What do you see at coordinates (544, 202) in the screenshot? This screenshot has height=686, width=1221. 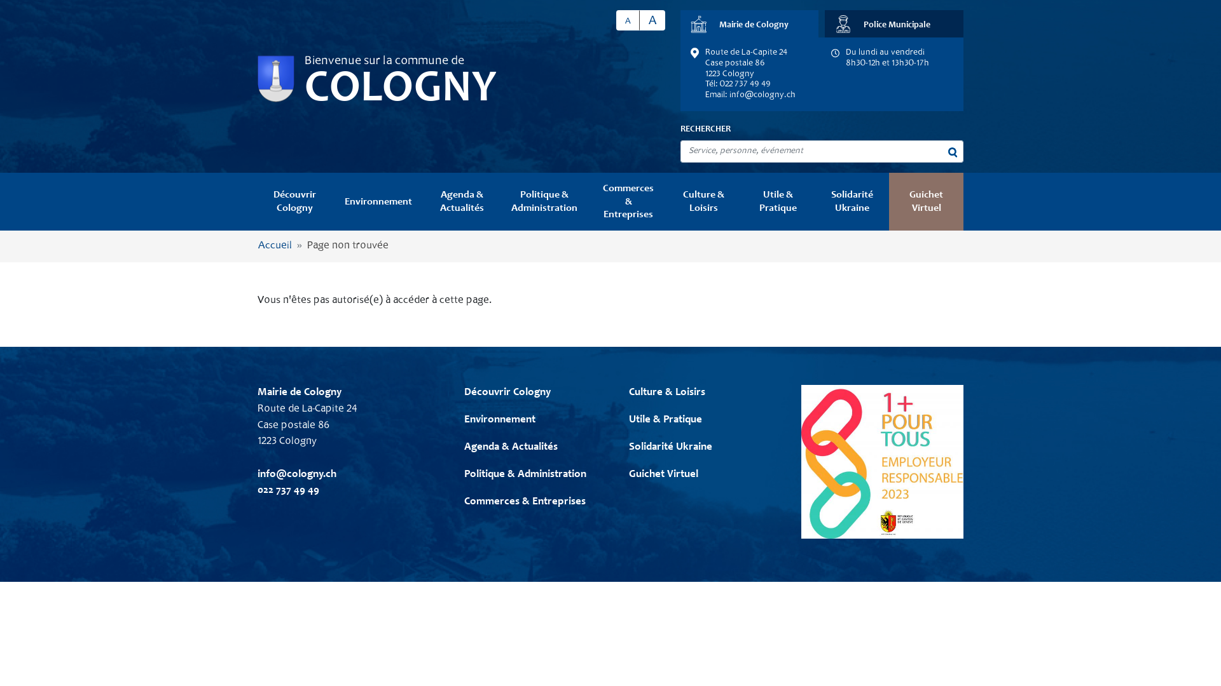 I see `Politique & Administration` at bounding box center [544, 202].